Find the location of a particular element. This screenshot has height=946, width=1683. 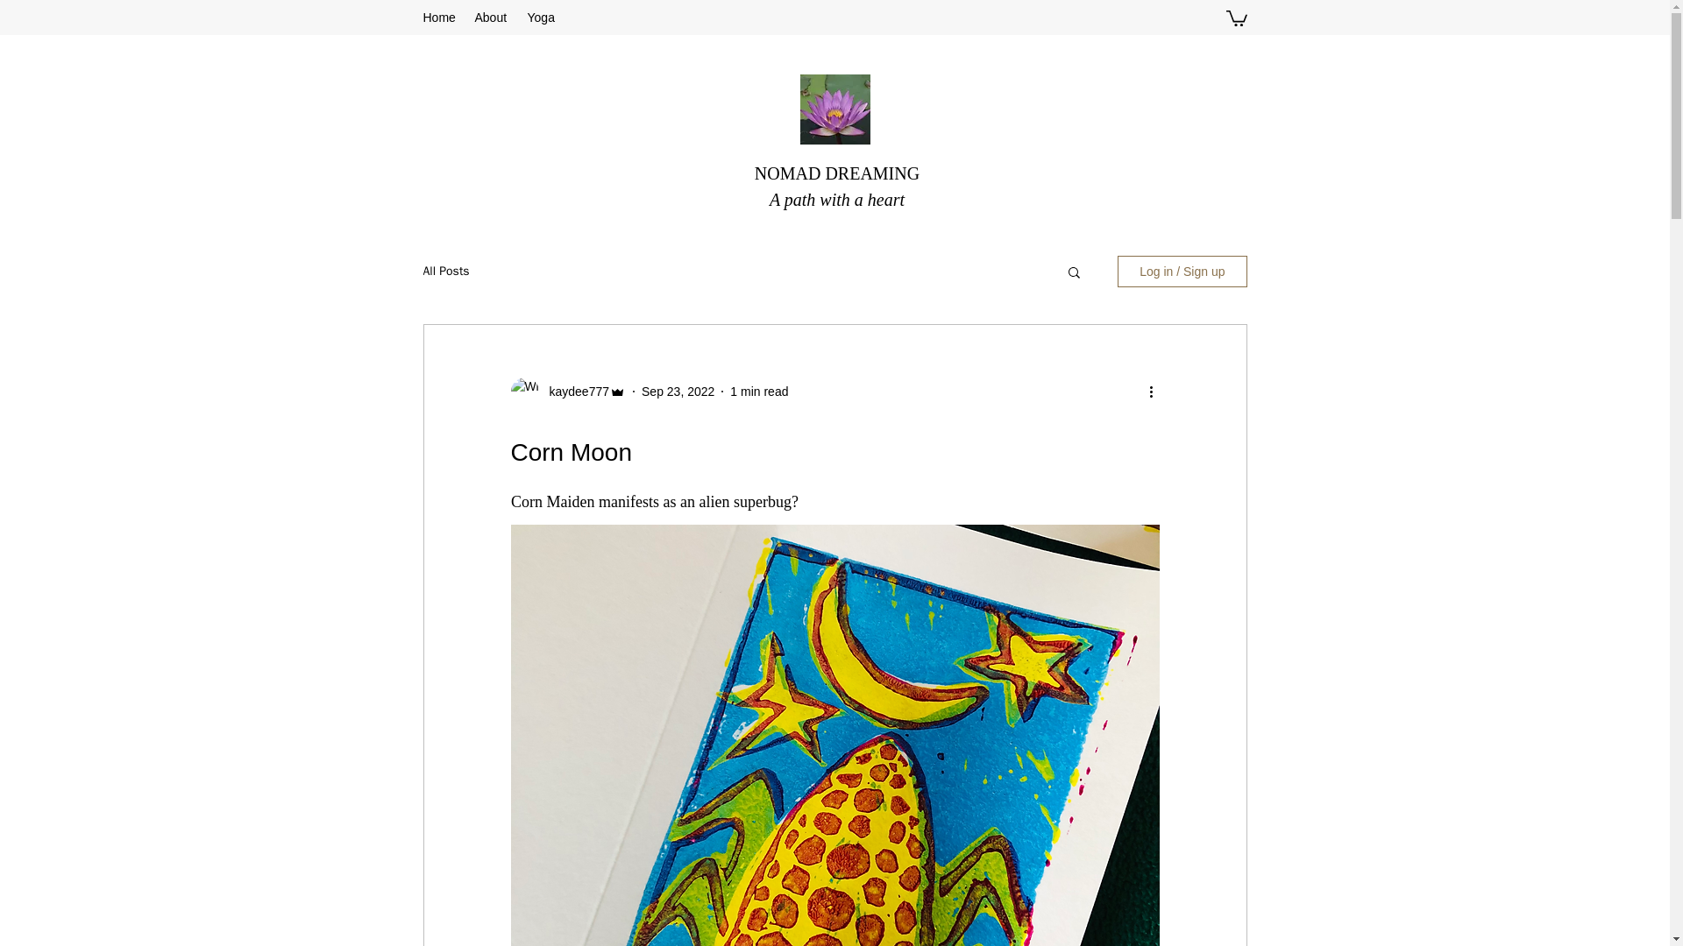

kaydee777 is located at coordinates (573, 392).